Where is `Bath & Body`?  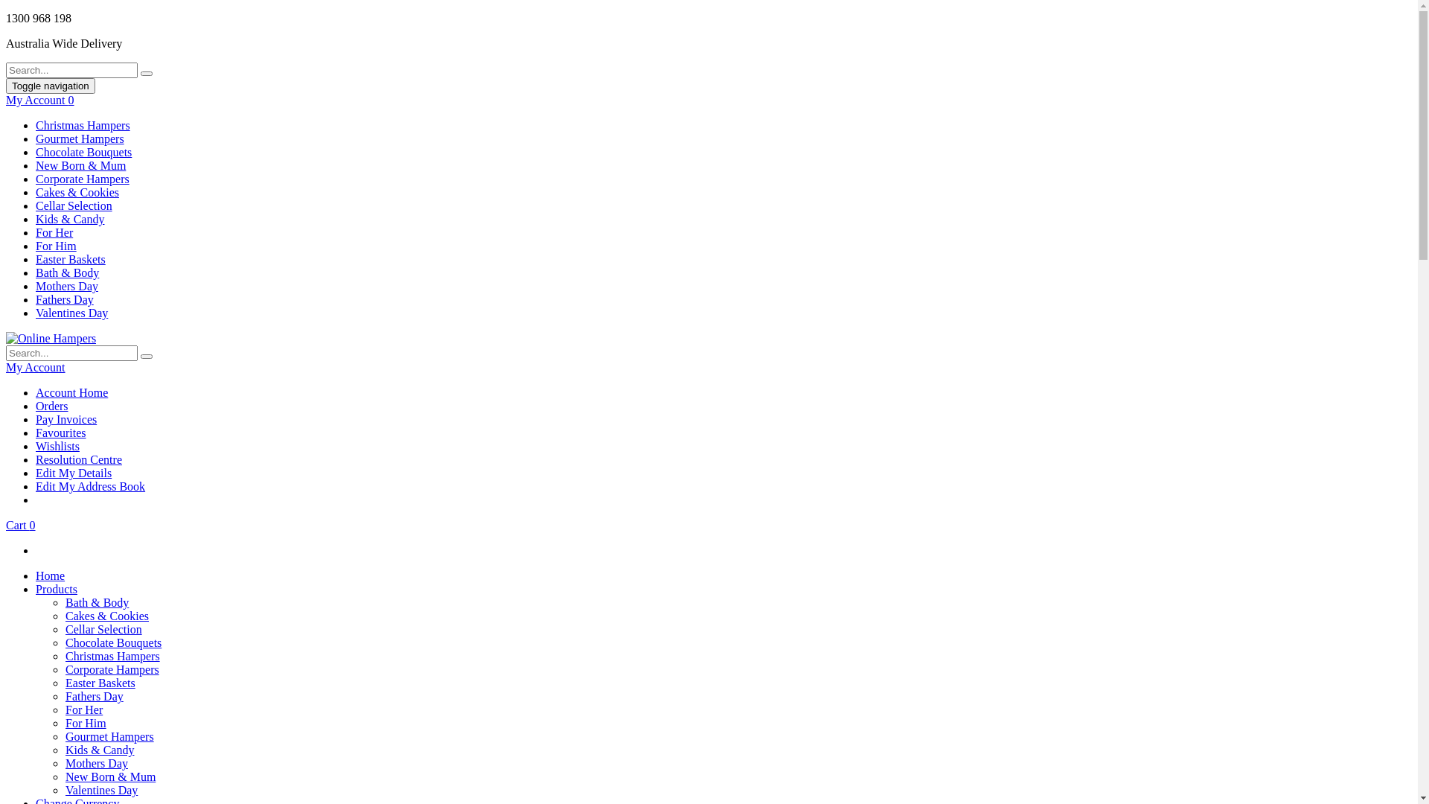 Bath & Body is located at coordinates (67, 272).